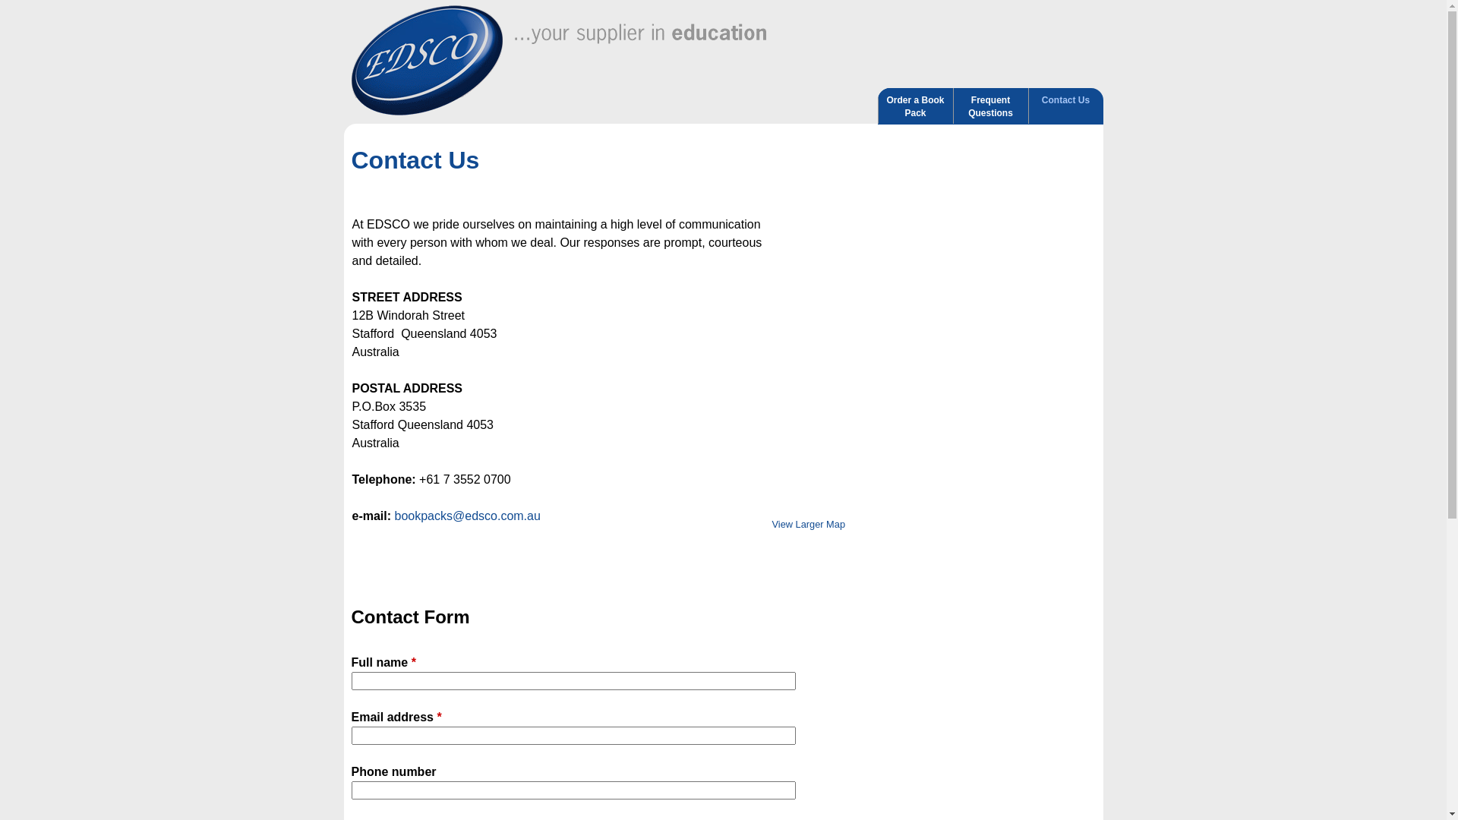  I want to click on Frequent Questions, so click(991, 106).